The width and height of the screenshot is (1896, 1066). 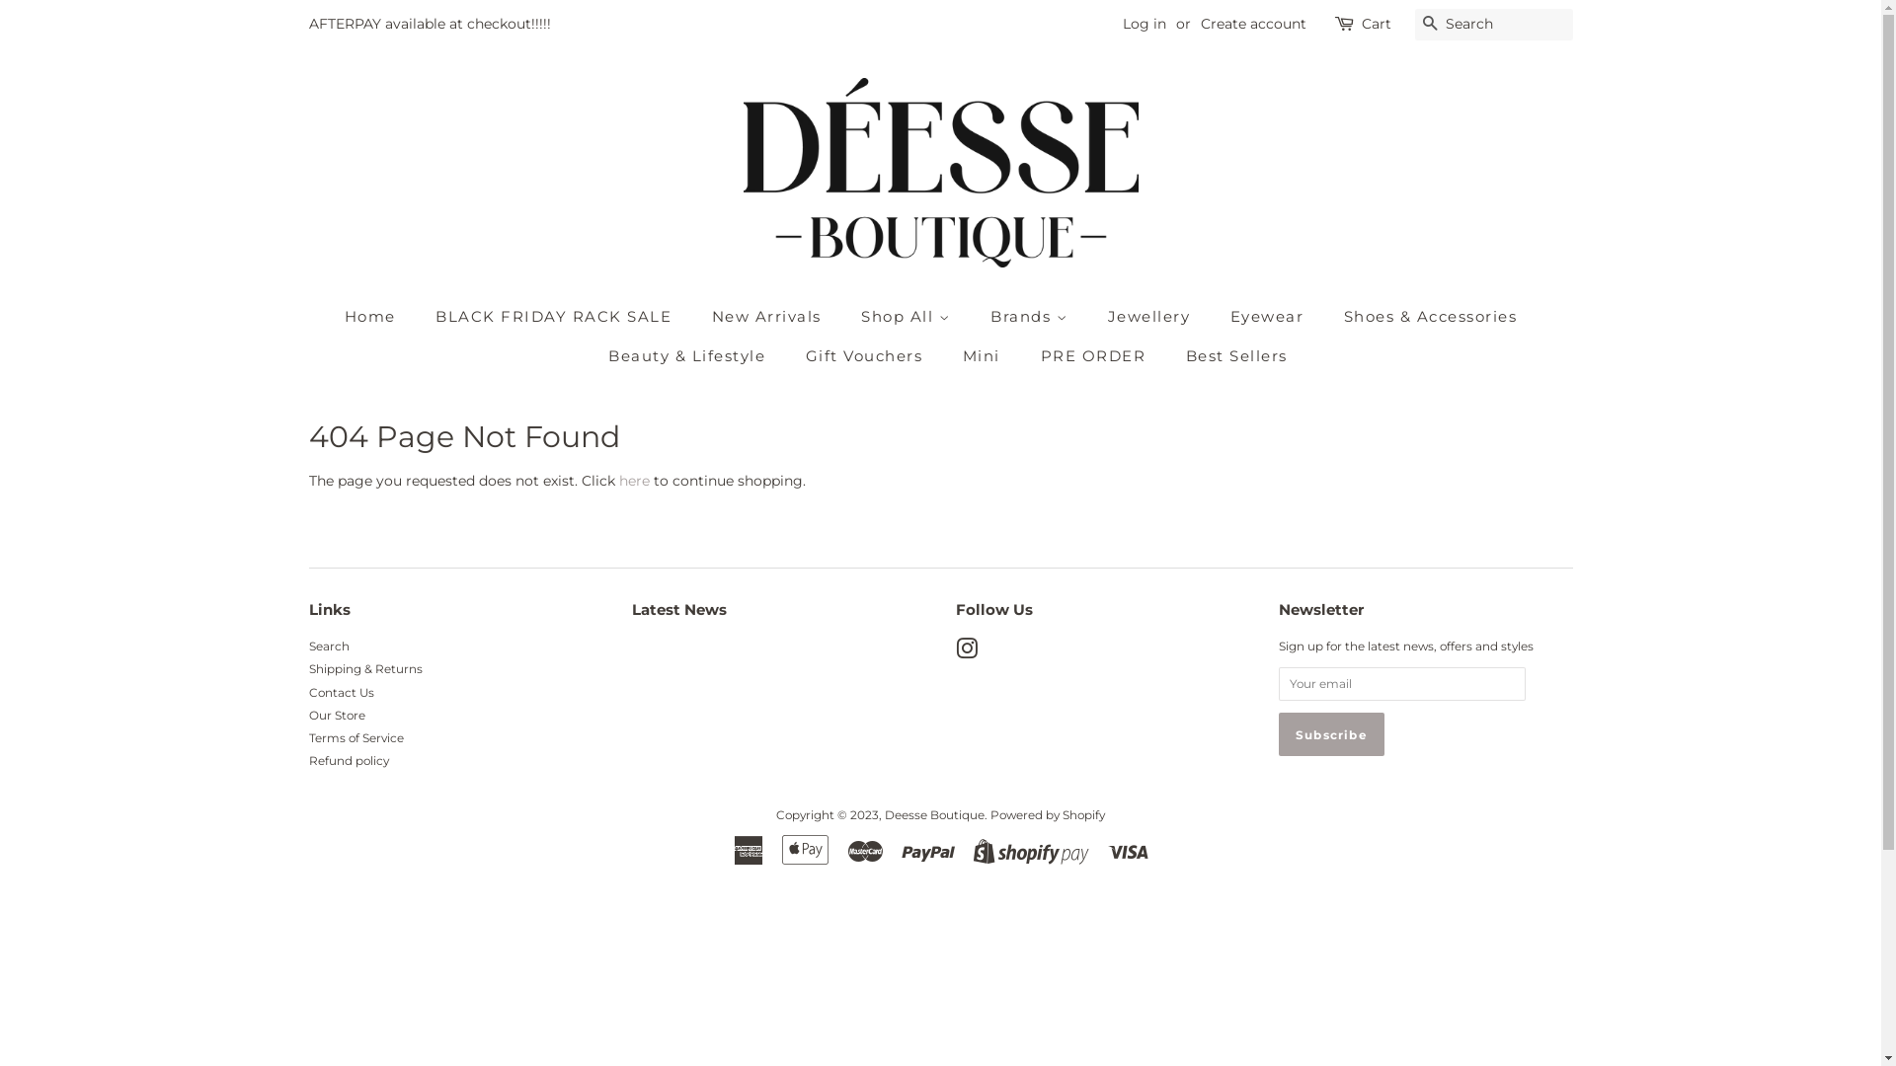 I want to click on Log in, so click(x=1144, y=24).